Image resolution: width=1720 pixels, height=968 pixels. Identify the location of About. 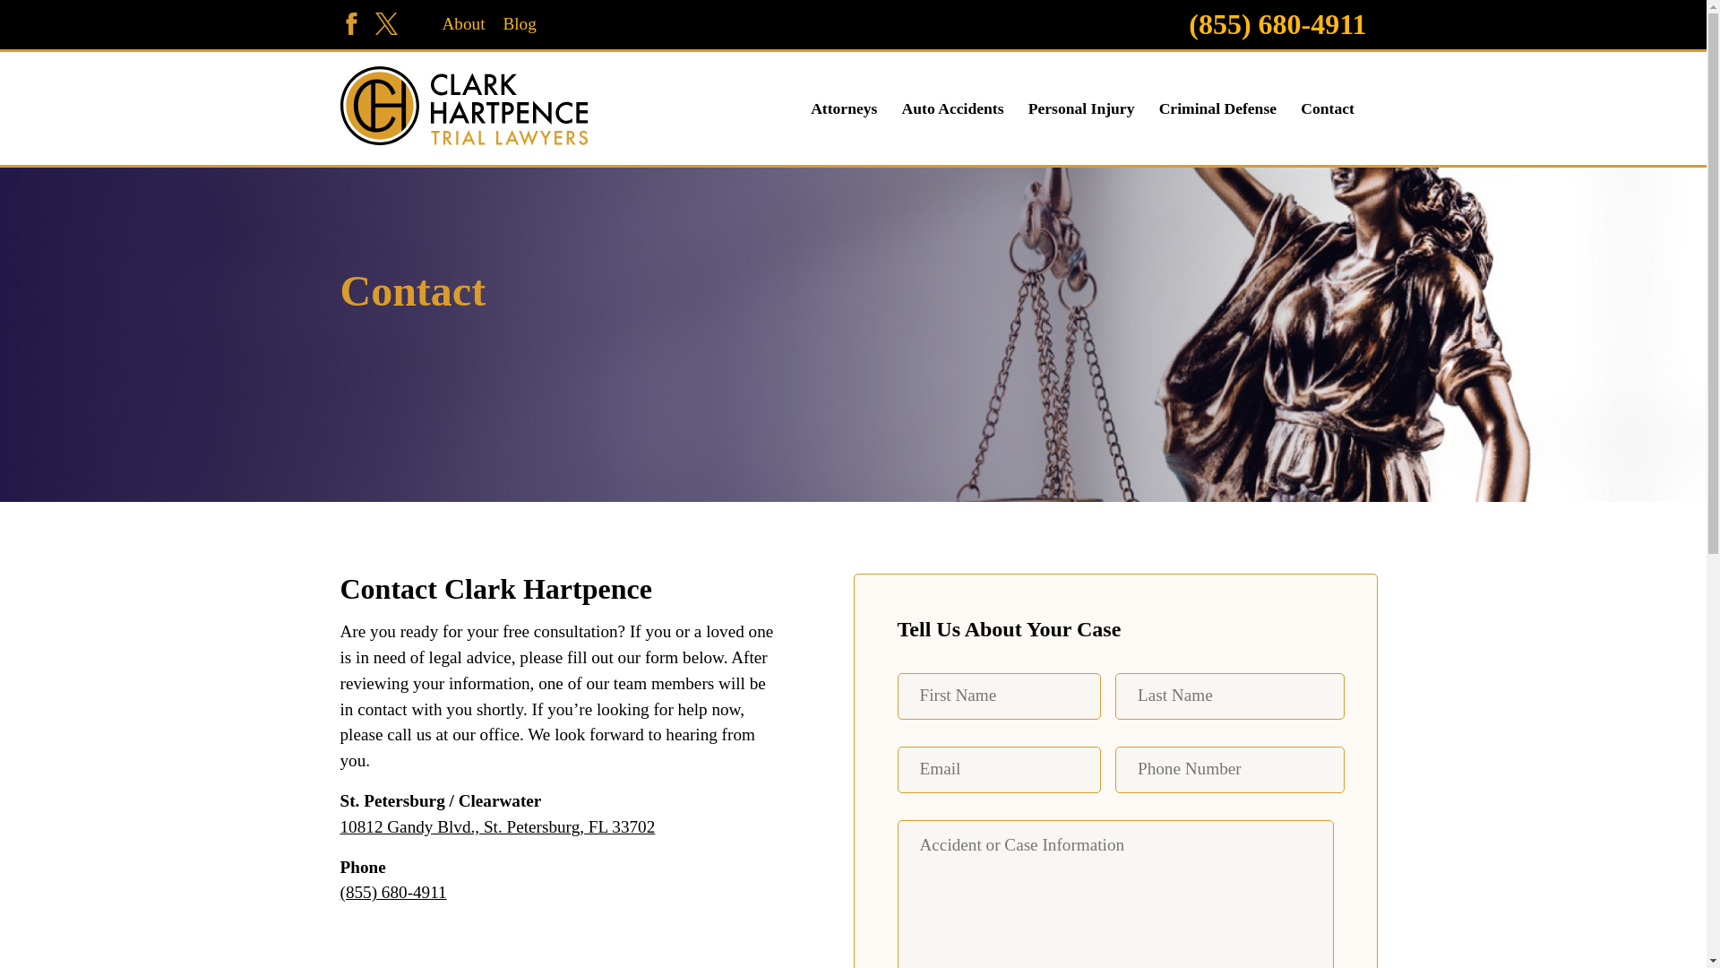
(463, 23).